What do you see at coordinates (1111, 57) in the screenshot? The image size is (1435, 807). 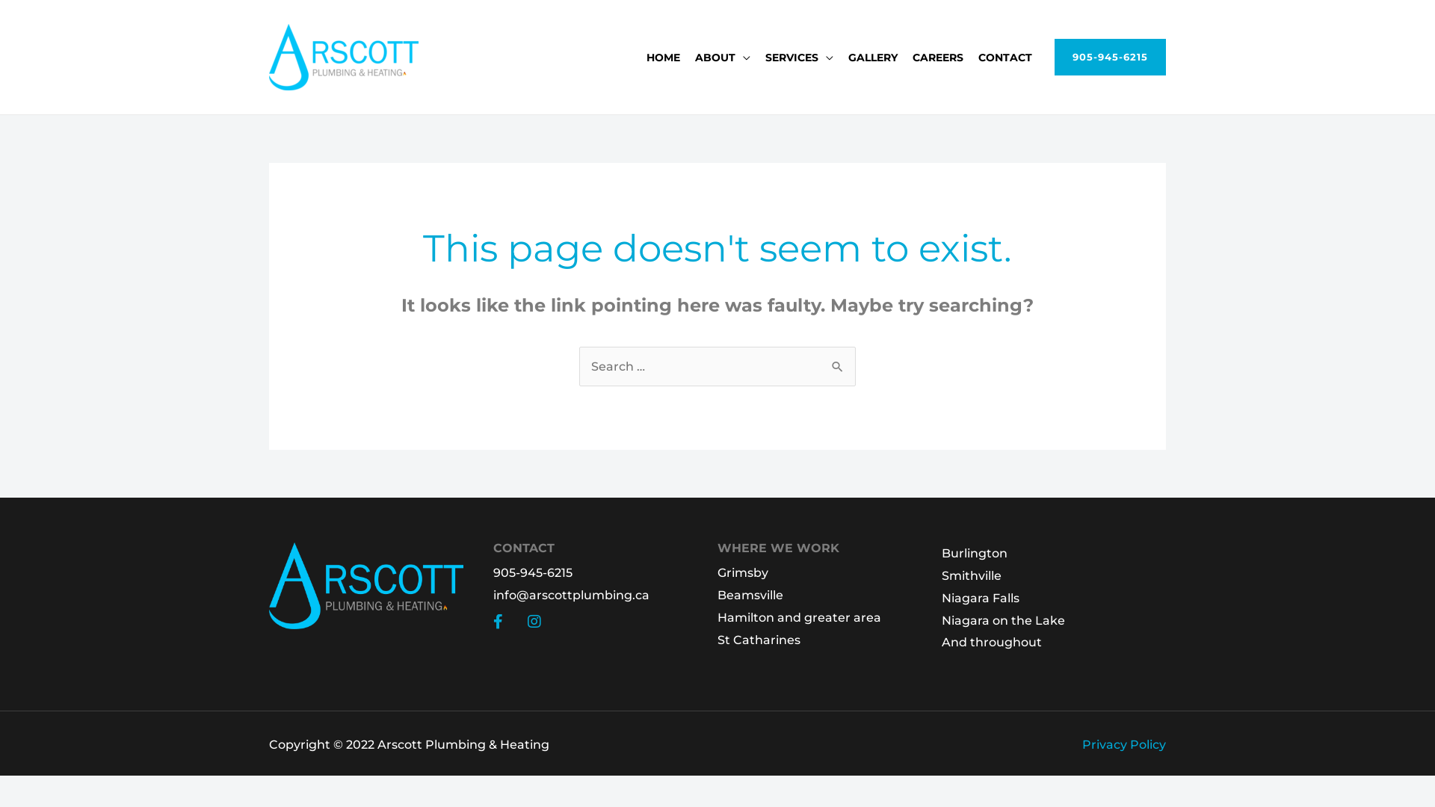 I see `905-945-6215` at bounding box center [1111, 57].